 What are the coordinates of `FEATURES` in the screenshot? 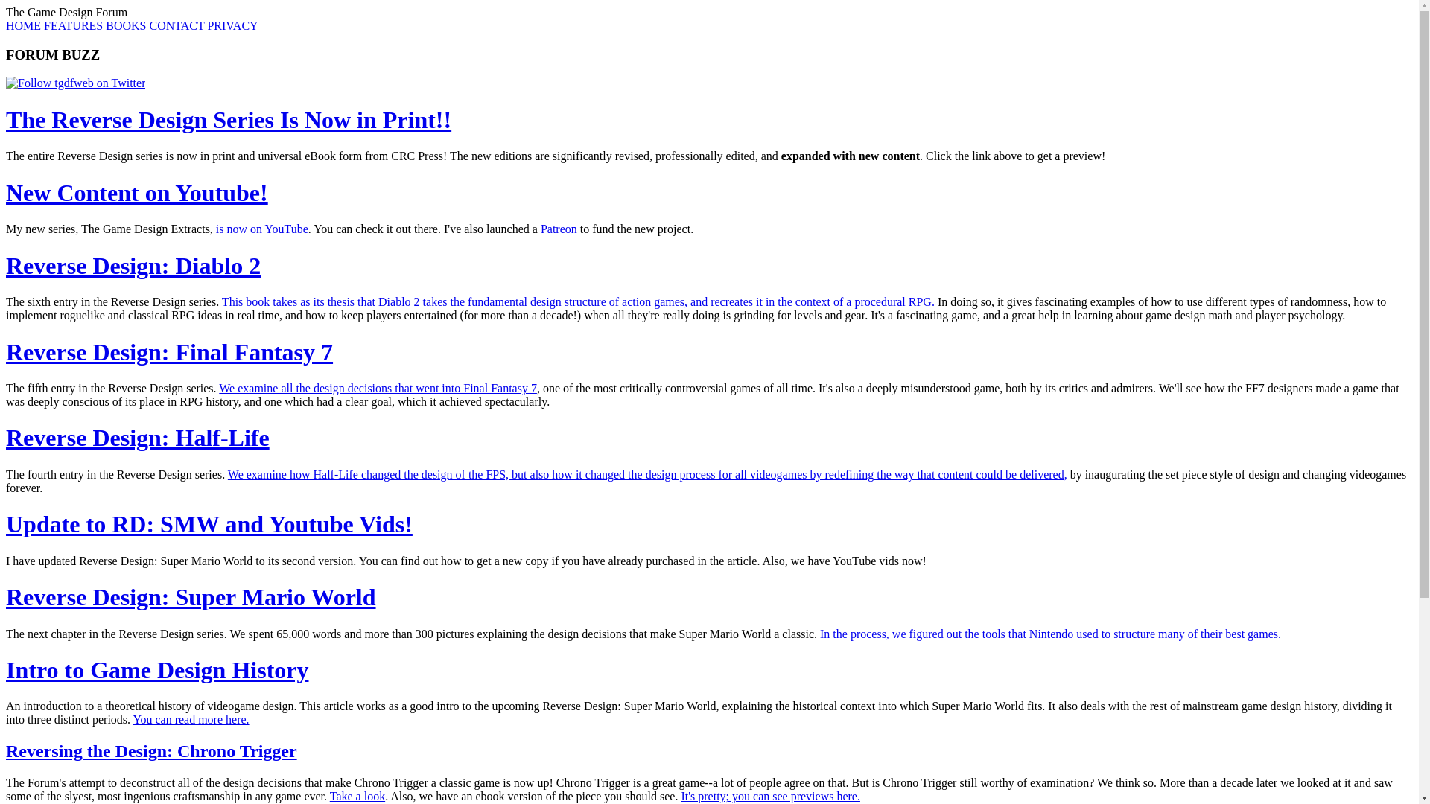 It's located at (73, 25).